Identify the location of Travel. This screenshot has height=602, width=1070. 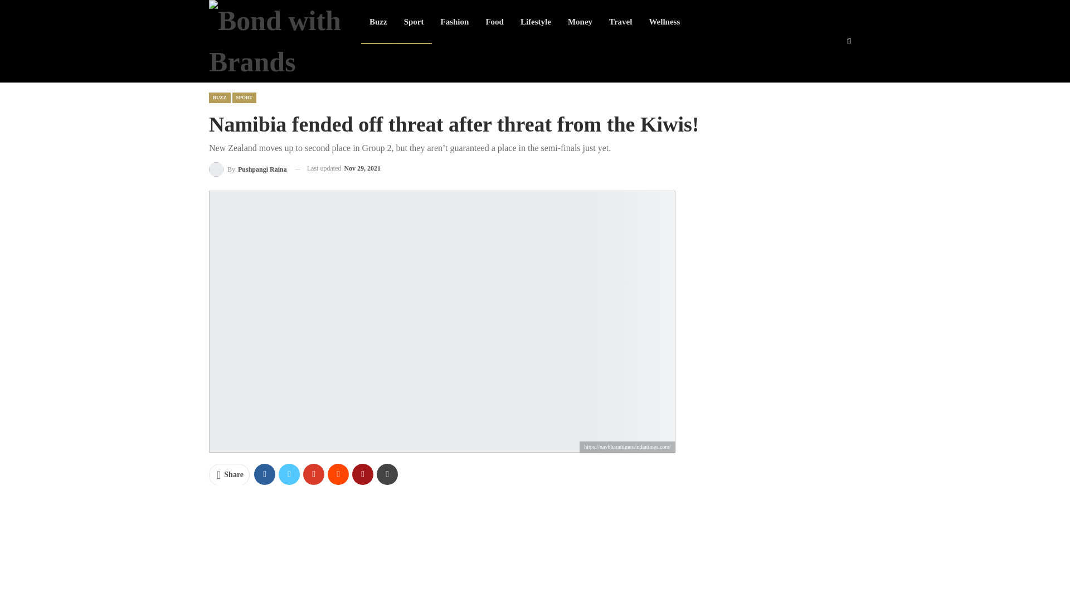
(620, 21).